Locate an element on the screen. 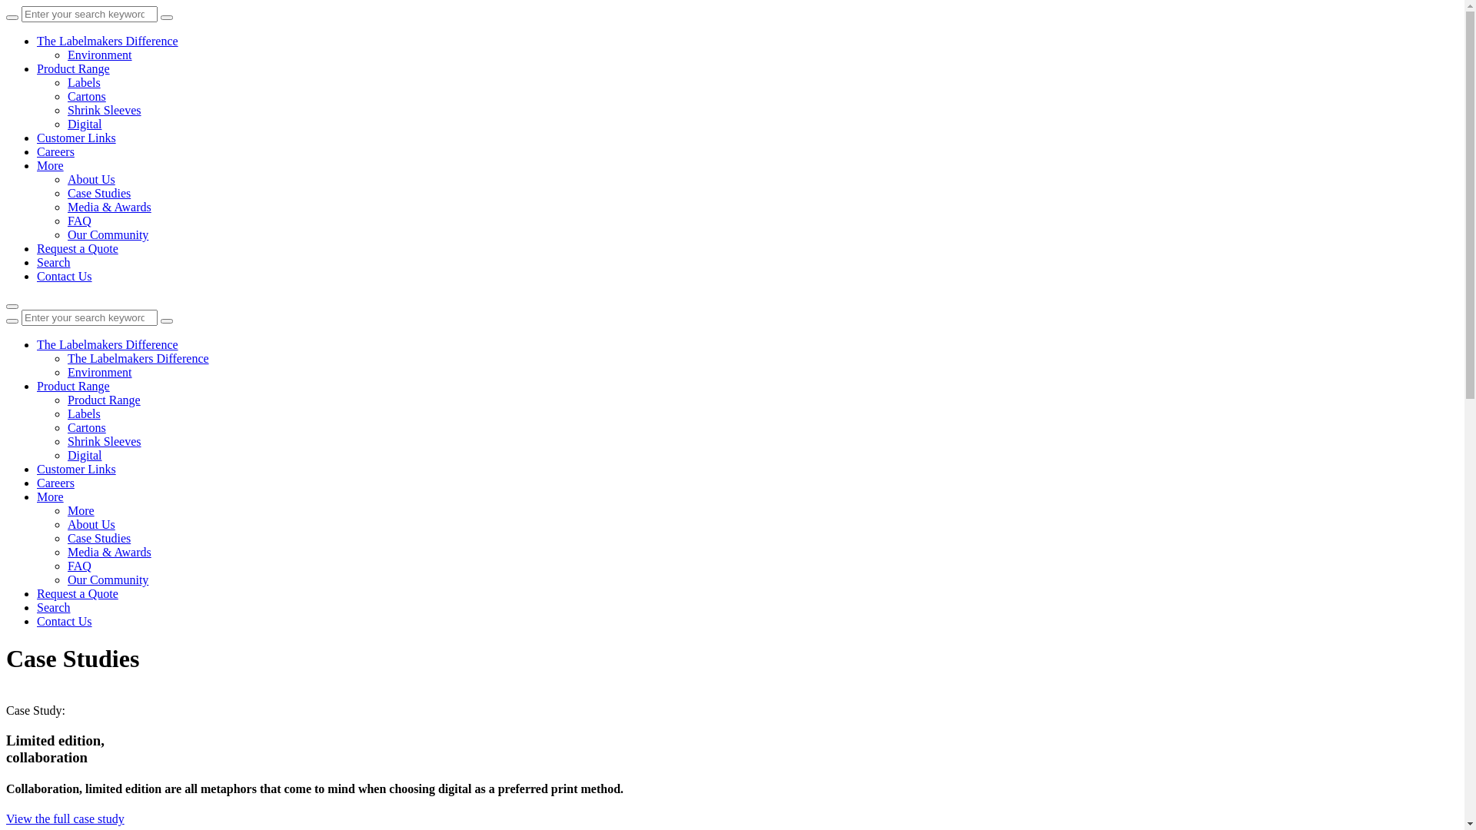 This screenshot has height=830, width=1476. Request a Quote is located at coordinates (78, 593).